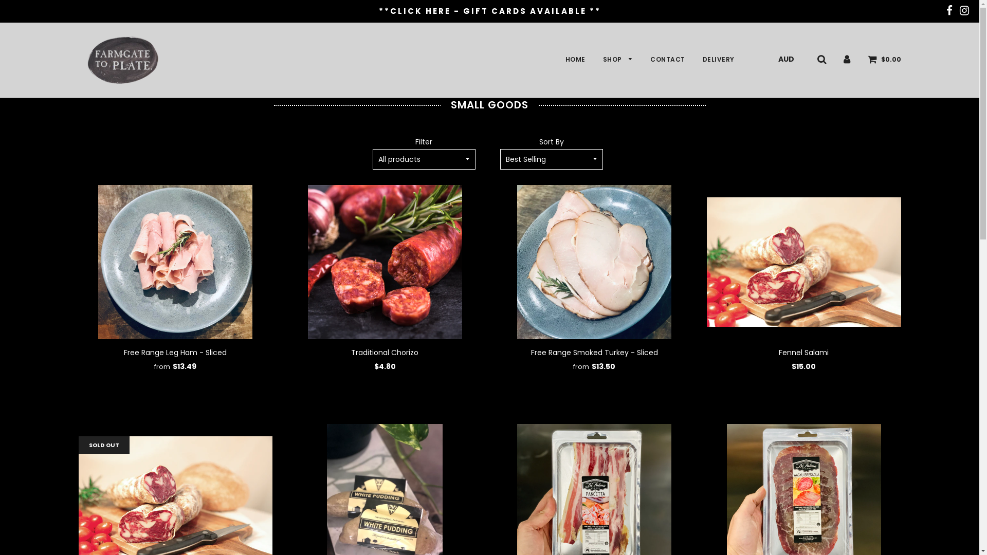 The image size is (987, 555). Describe the element at coordinates (715, 60) in the screenshot. I see `DELIVERY` at that location.